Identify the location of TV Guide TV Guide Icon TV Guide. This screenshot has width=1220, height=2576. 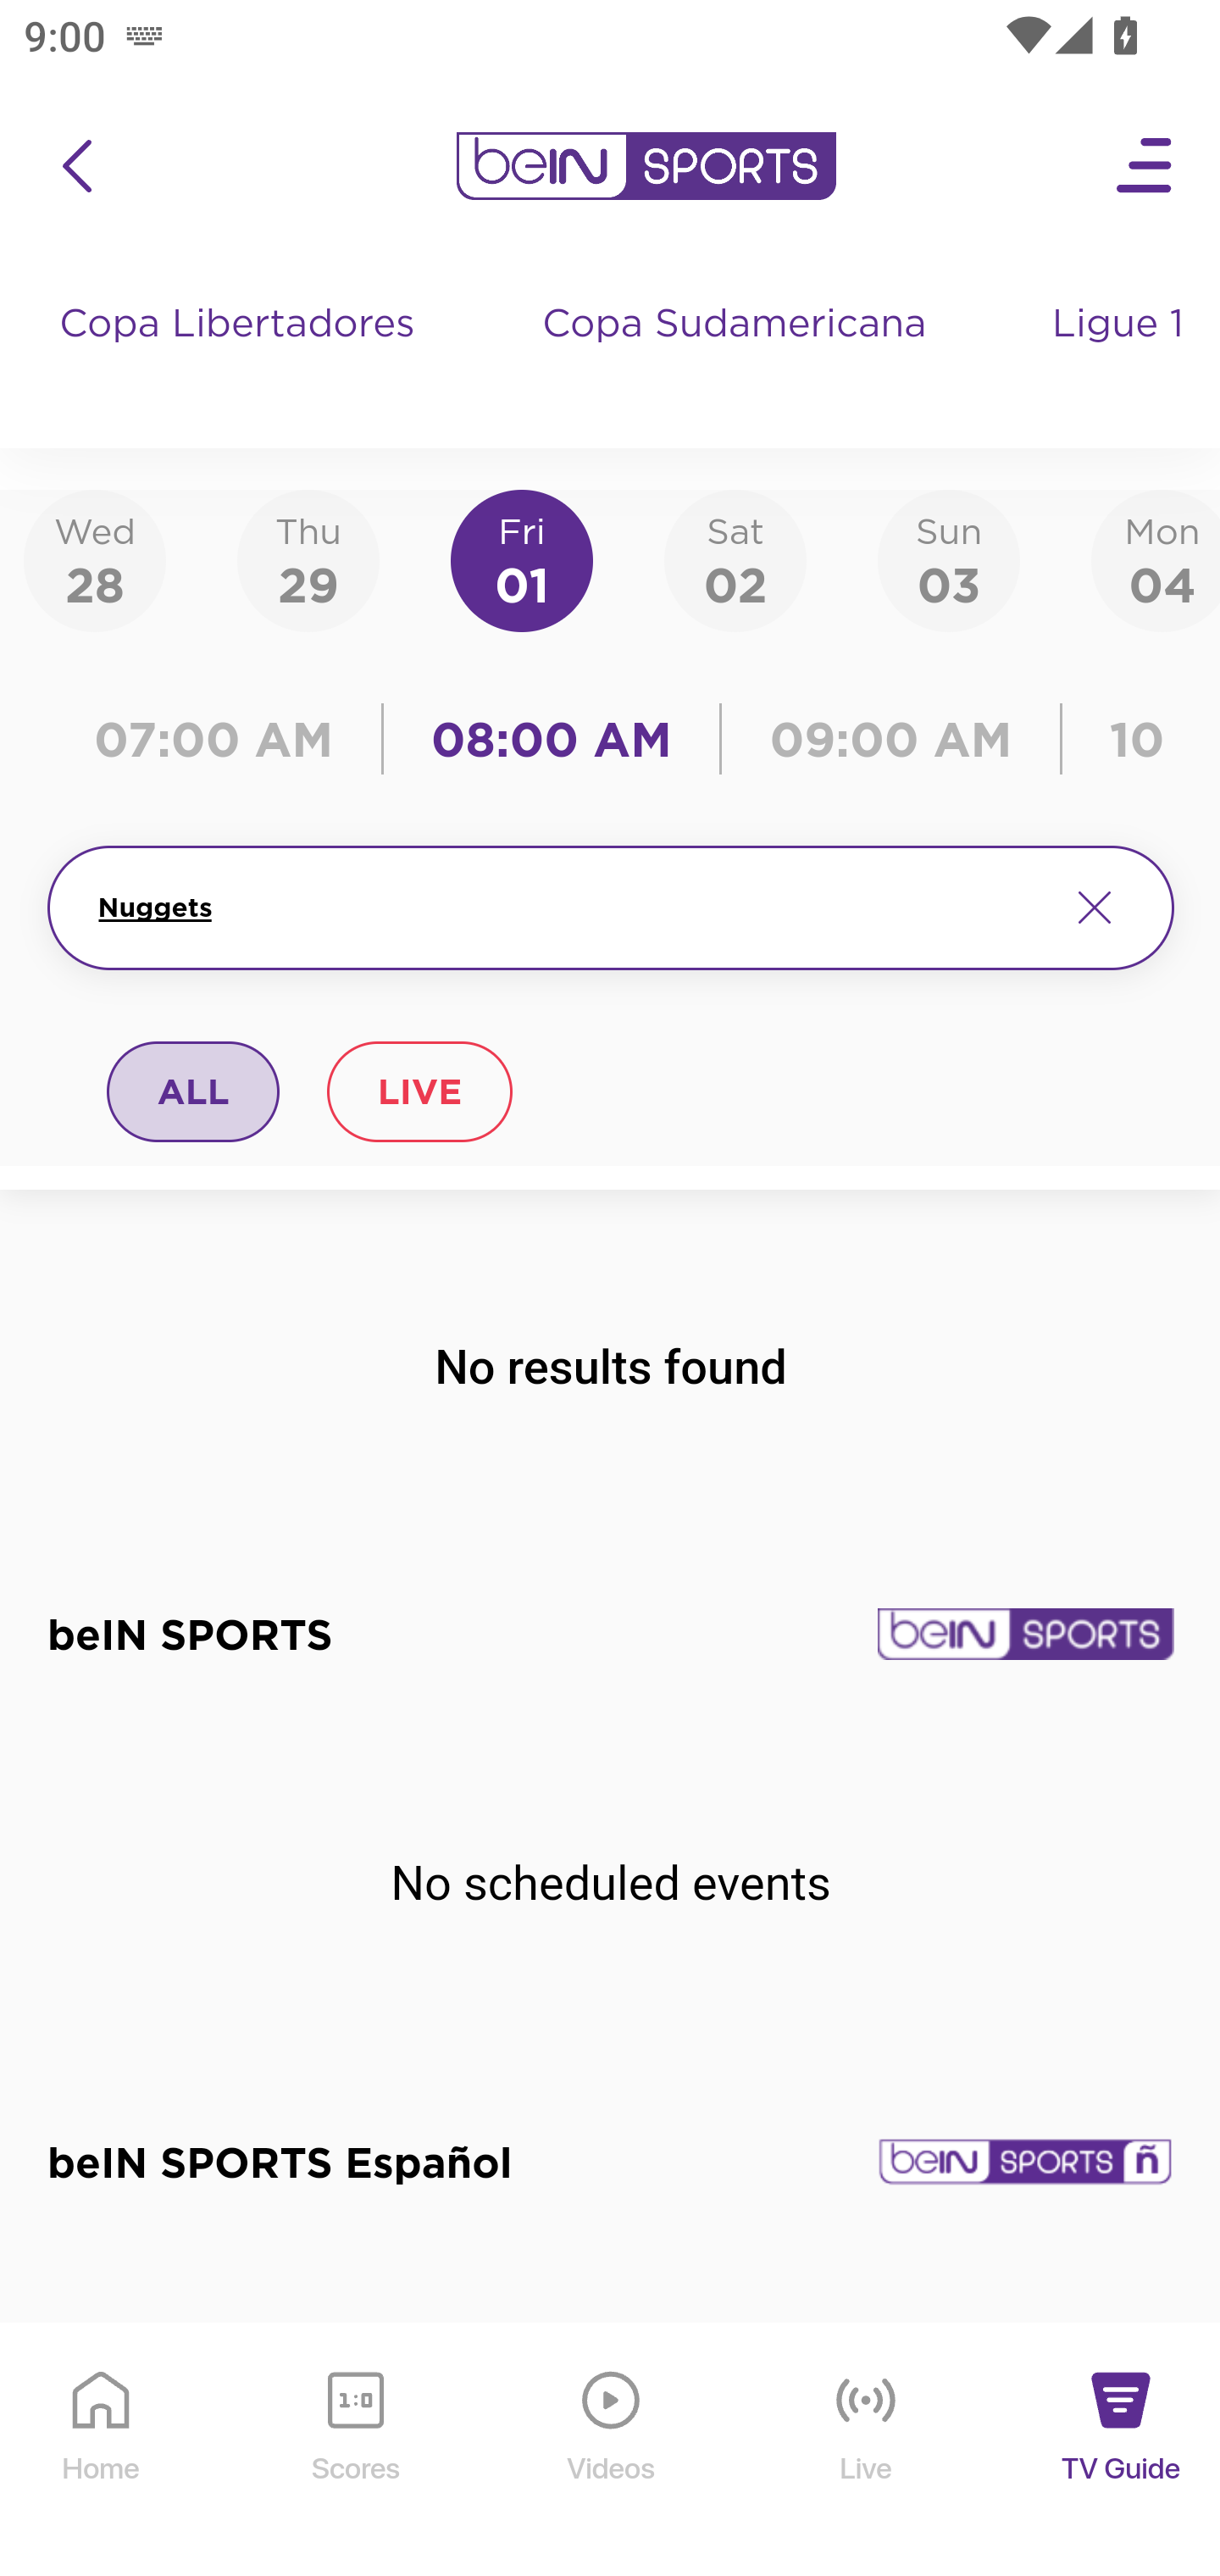
(1122, 2451).